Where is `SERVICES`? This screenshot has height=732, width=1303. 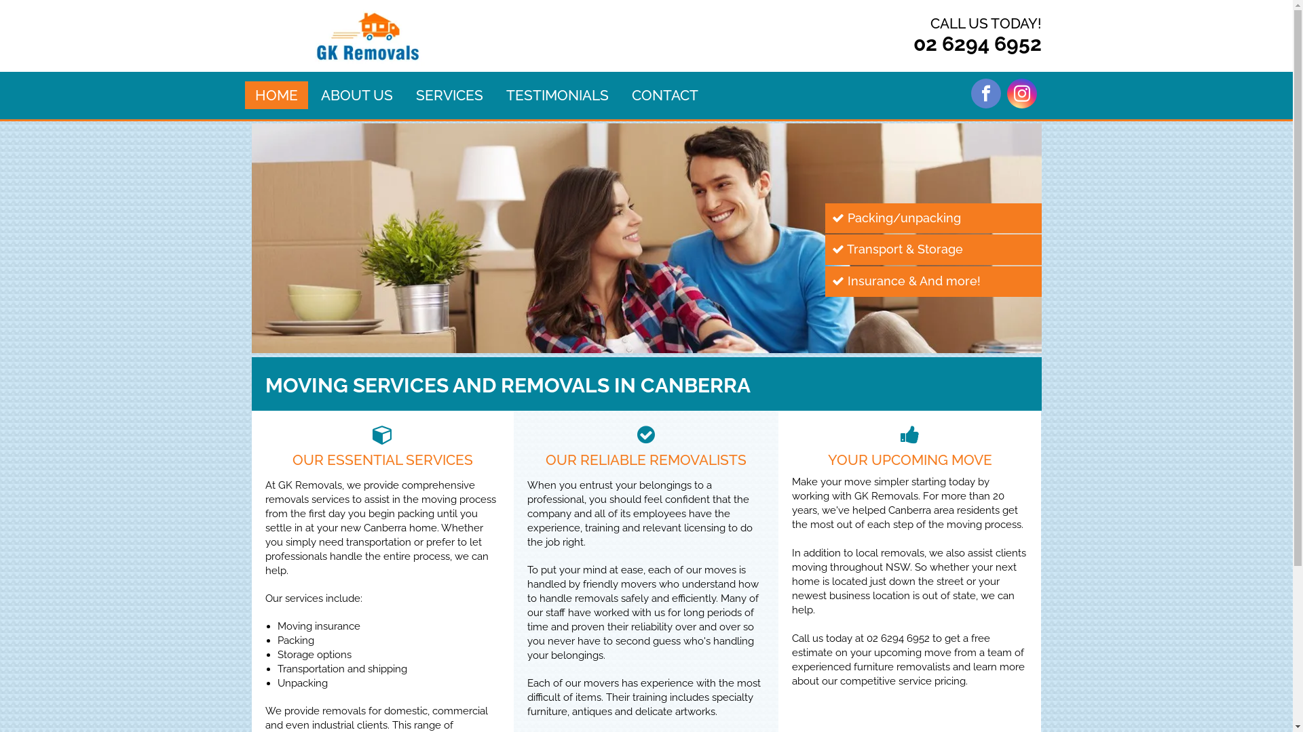
SERVICES is located at coordinates (449, 95).